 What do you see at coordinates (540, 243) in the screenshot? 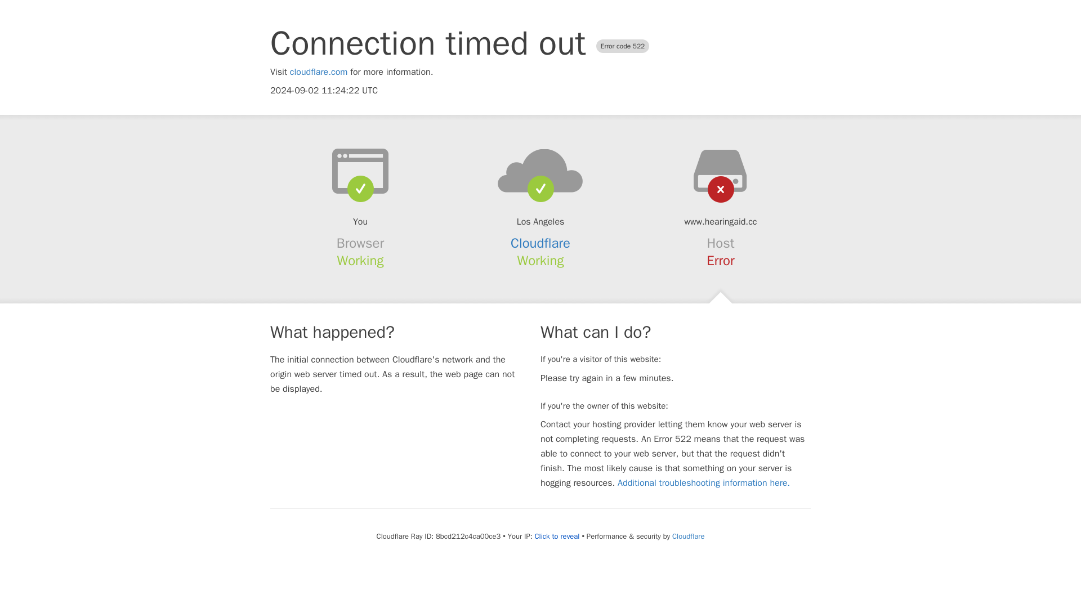
I see `Cloudflare` at bounding box center [540, 243].